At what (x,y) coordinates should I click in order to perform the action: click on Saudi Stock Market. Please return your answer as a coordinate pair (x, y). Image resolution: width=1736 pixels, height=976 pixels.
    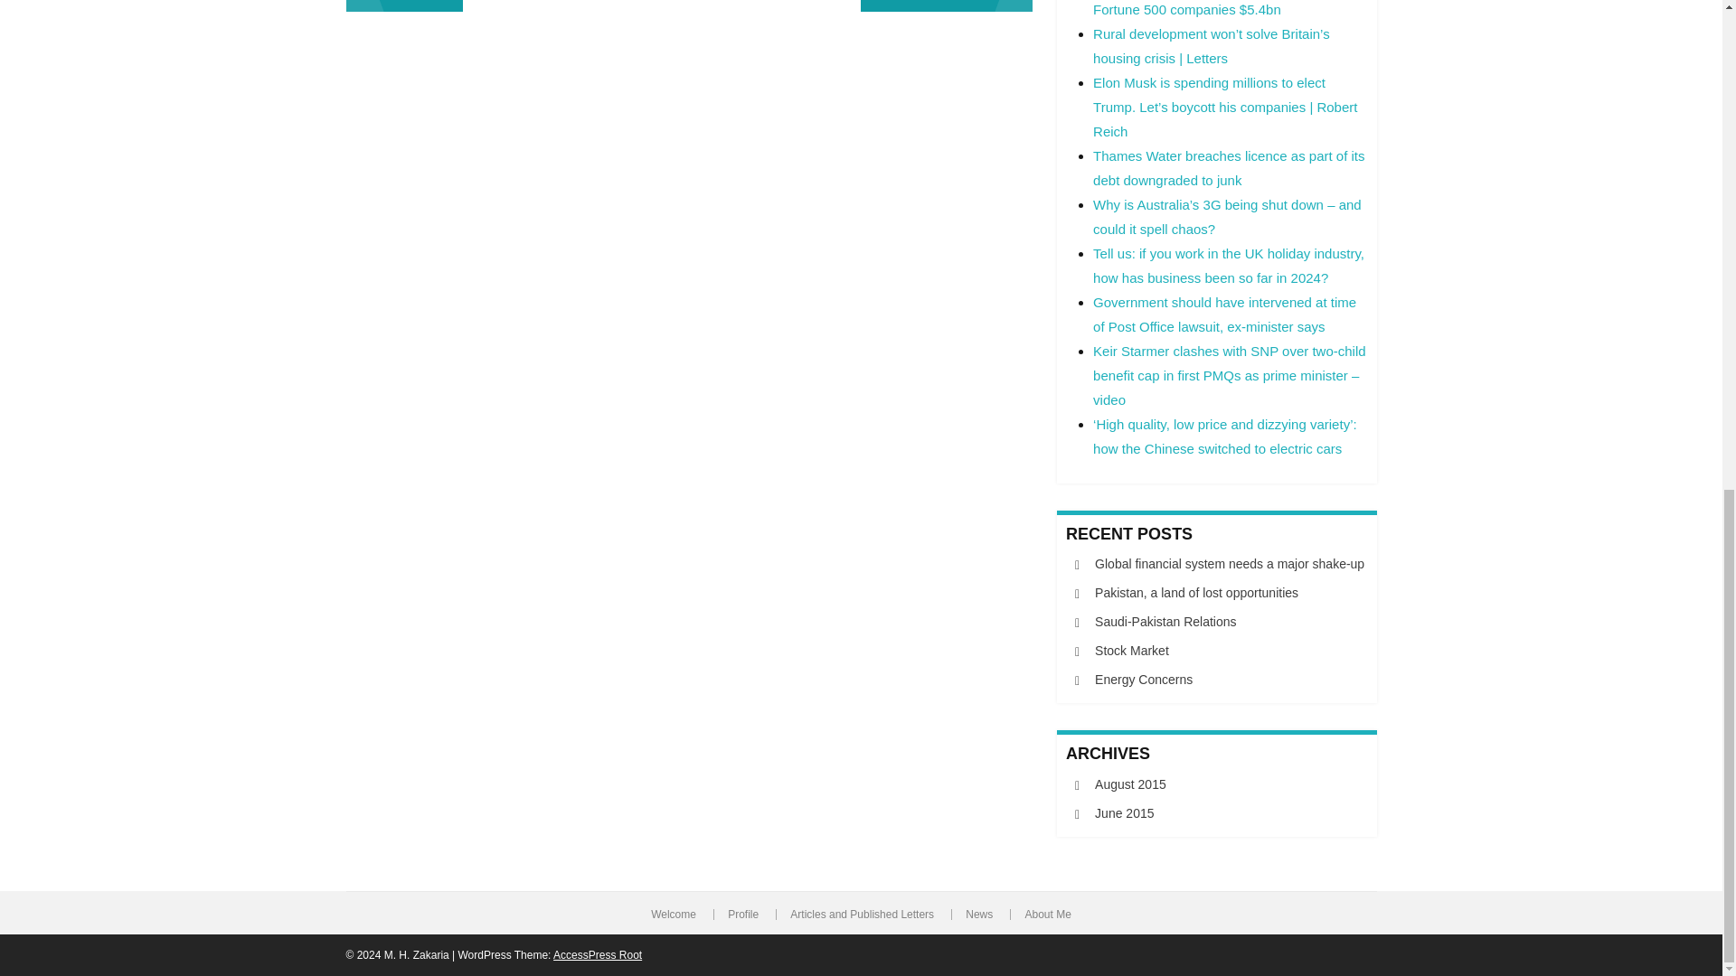
    Looking at the image, I should click on (947, 5).